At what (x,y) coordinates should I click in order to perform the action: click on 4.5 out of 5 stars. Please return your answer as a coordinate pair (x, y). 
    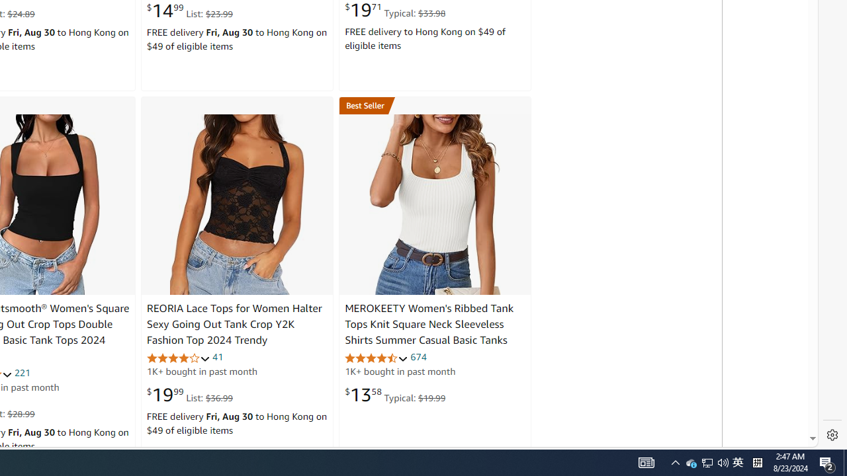
    Looking at the image, I should click on (377, 358).